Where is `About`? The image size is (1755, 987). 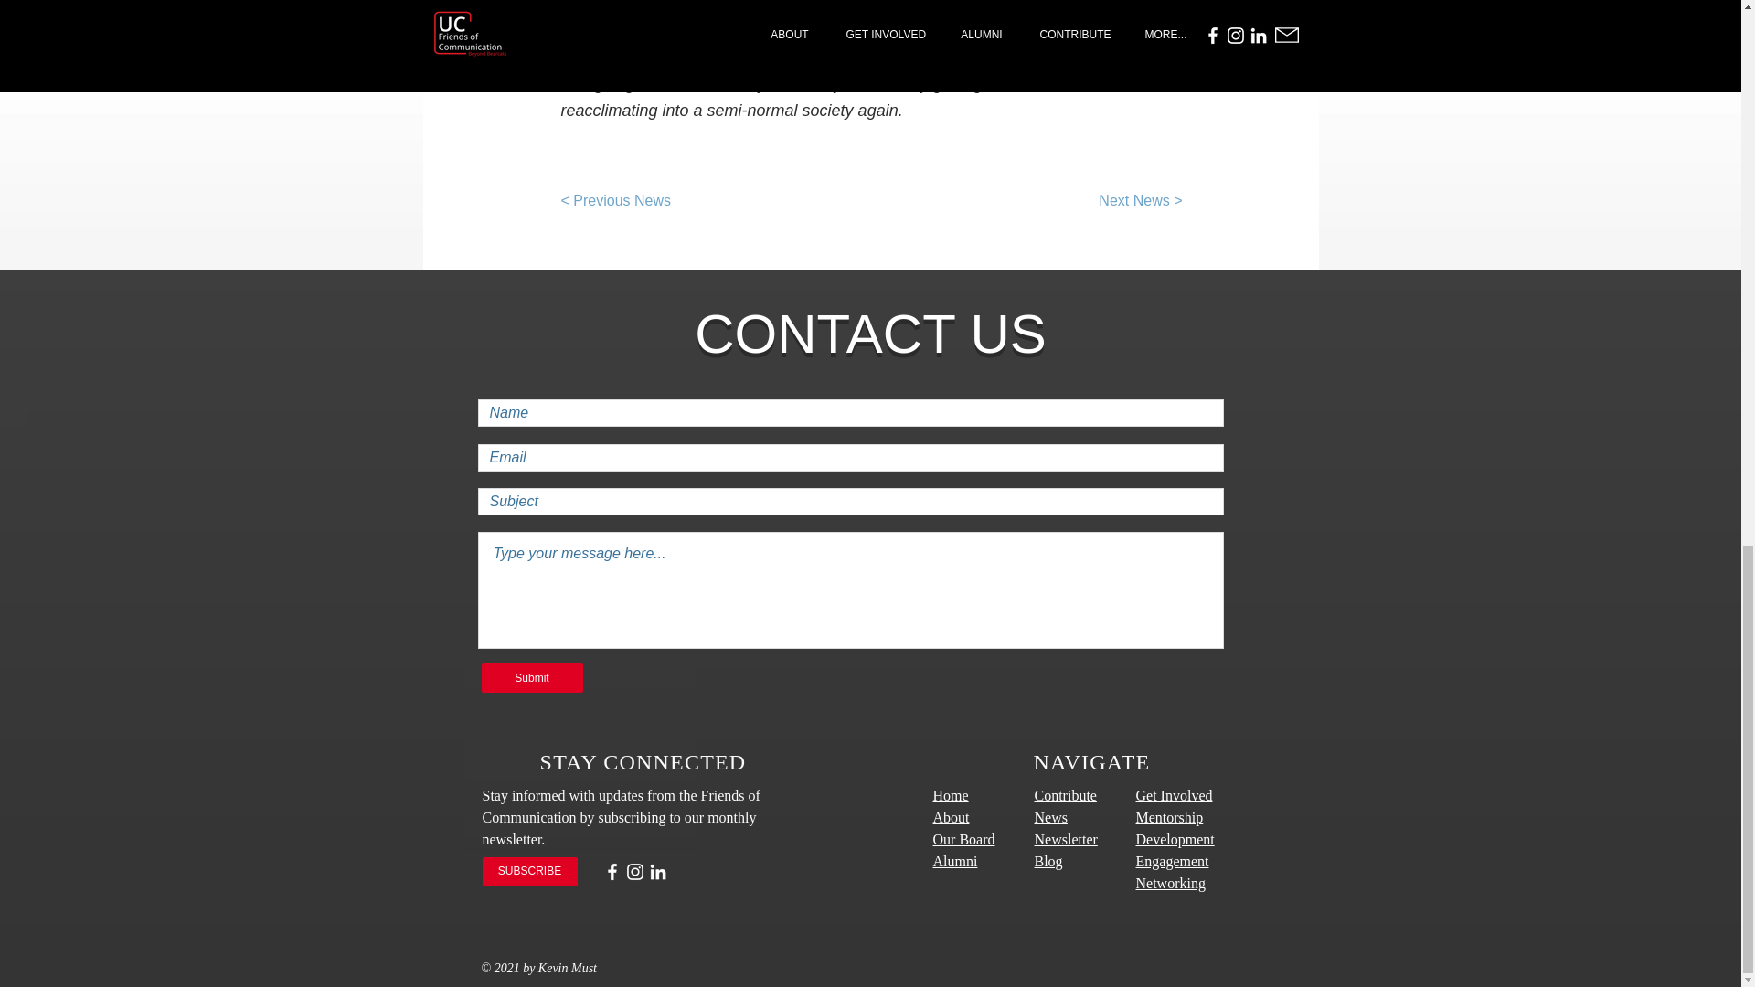 About is located at coordinates (950, 817).